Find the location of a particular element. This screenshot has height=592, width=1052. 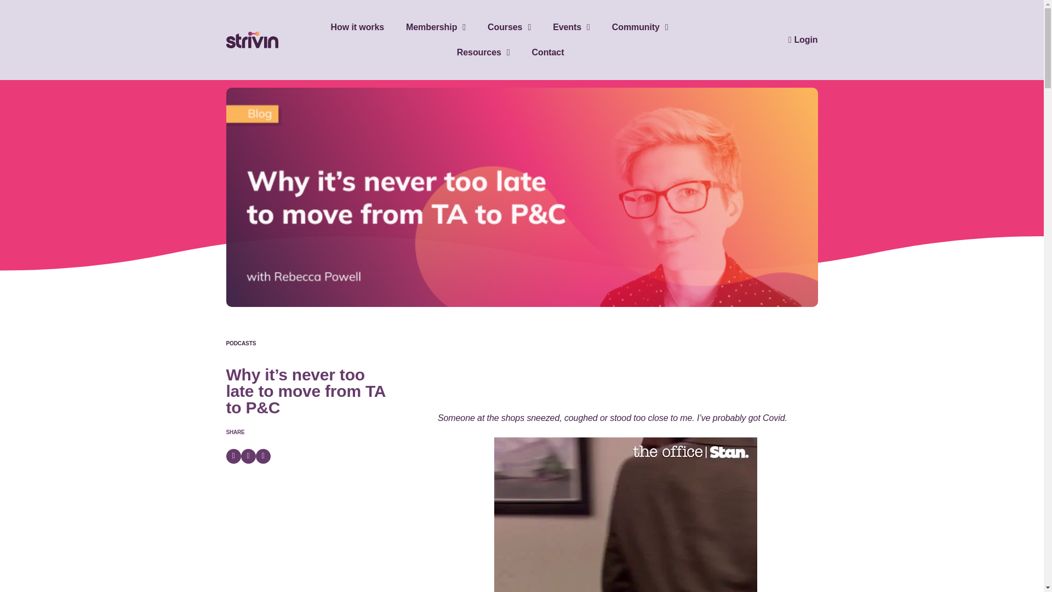

Resources is located at coordinates (483, 53).